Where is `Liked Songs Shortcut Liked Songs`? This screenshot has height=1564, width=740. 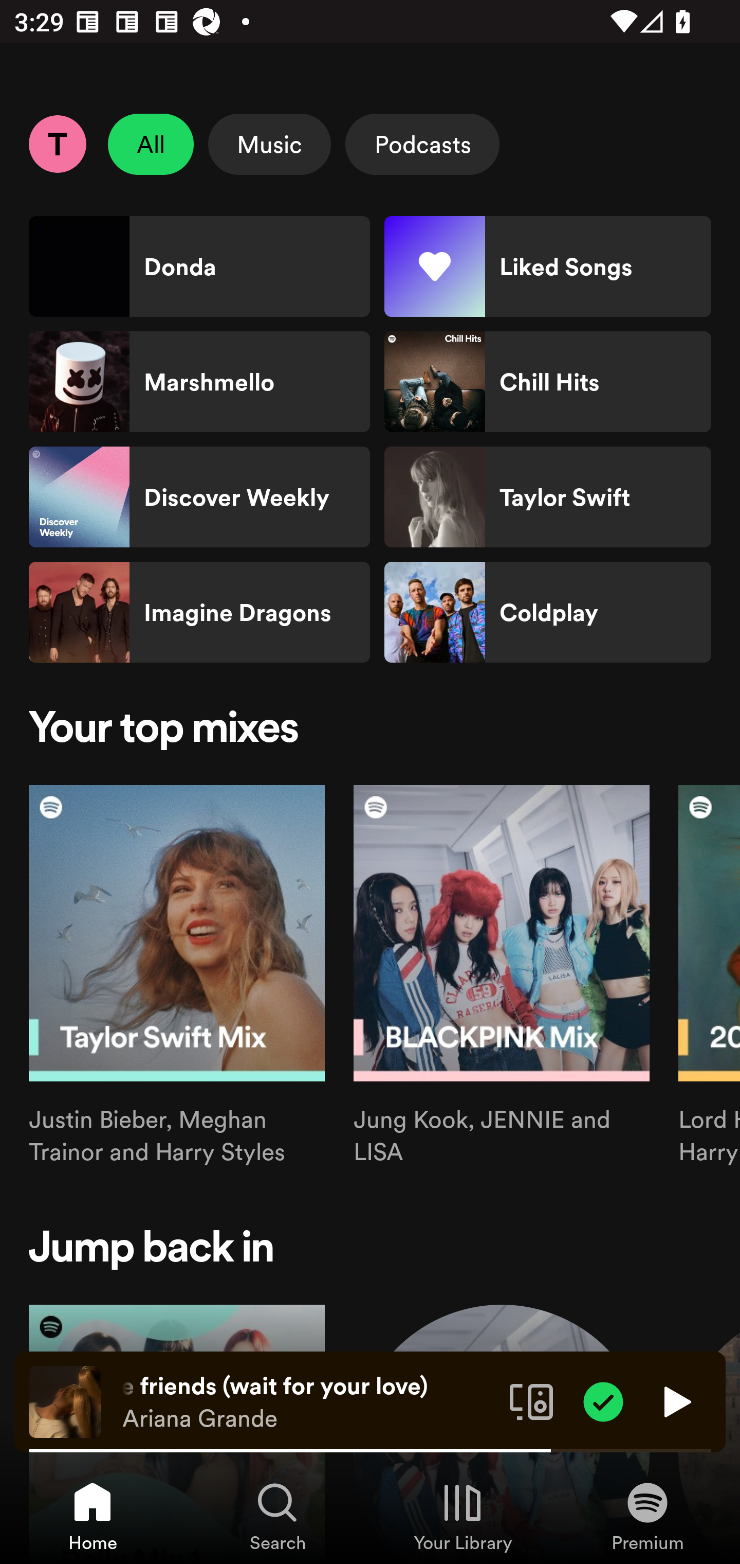 Liked Songs Shortcut Liked Songs is located at coordinates (547, 266).